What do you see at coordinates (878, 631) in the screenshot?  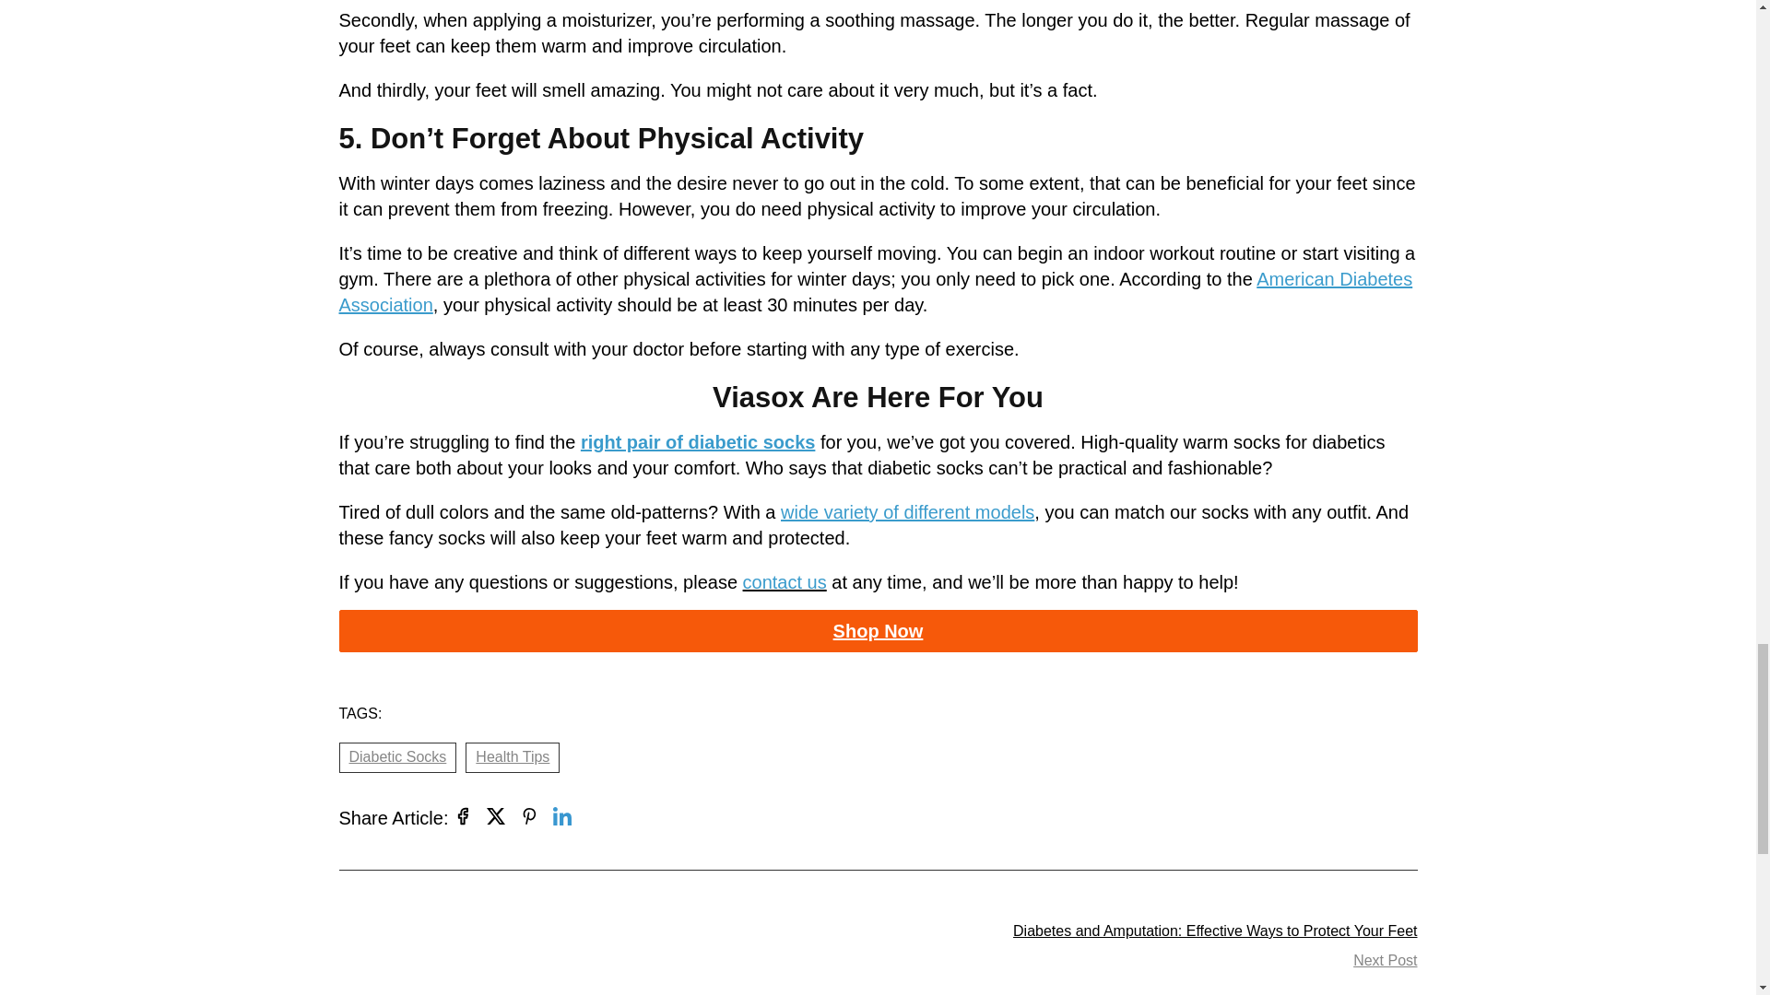 I see `Shop Now` at bounding box center [878, 631].